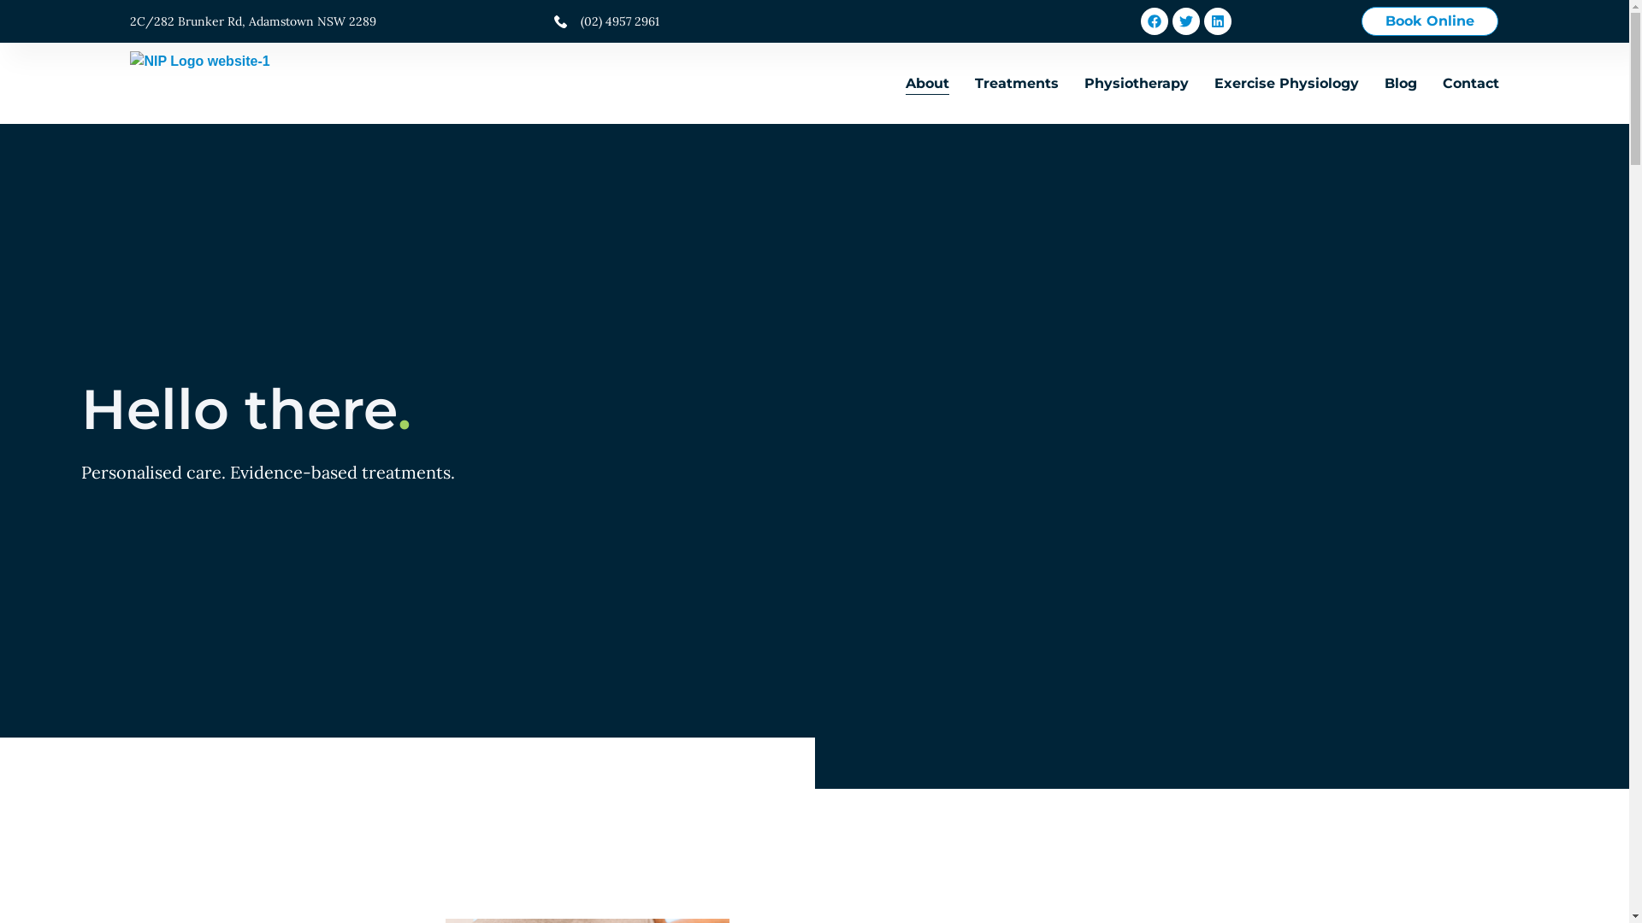  Describe the element at coordinates (1137, 83) in the screenshot. I see `Physiotherapy` at that location.